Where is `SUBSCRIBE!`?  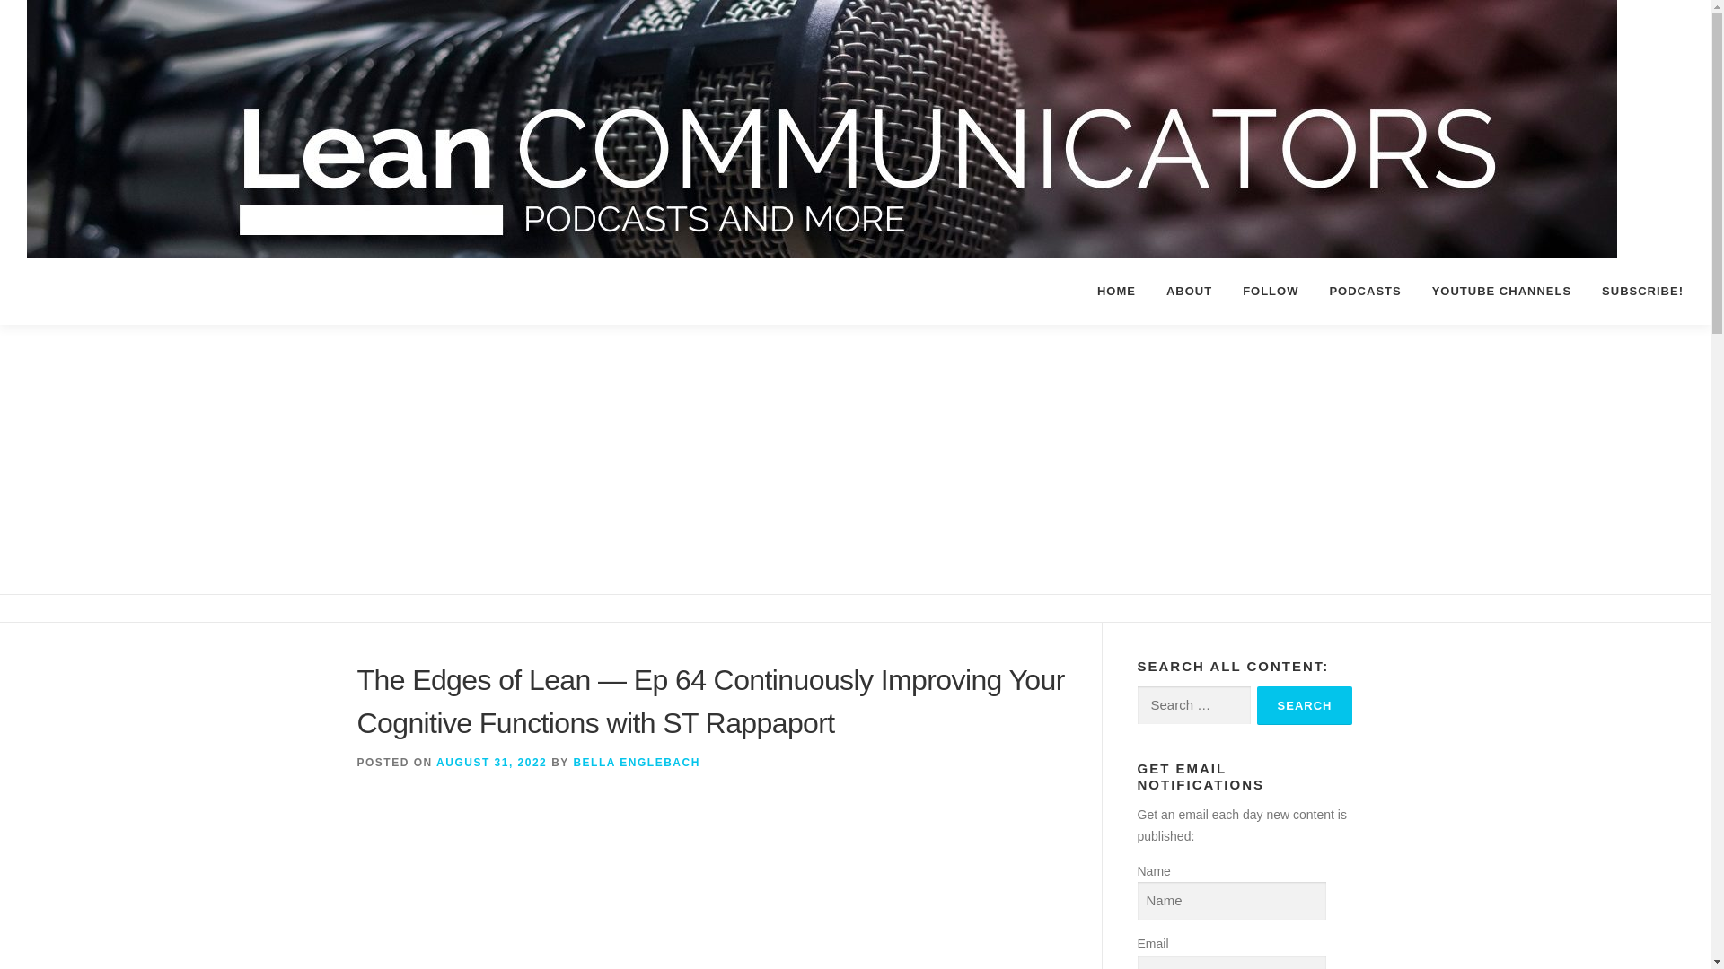 SUBSCRIBE! is located at coordinates (1634, 291).